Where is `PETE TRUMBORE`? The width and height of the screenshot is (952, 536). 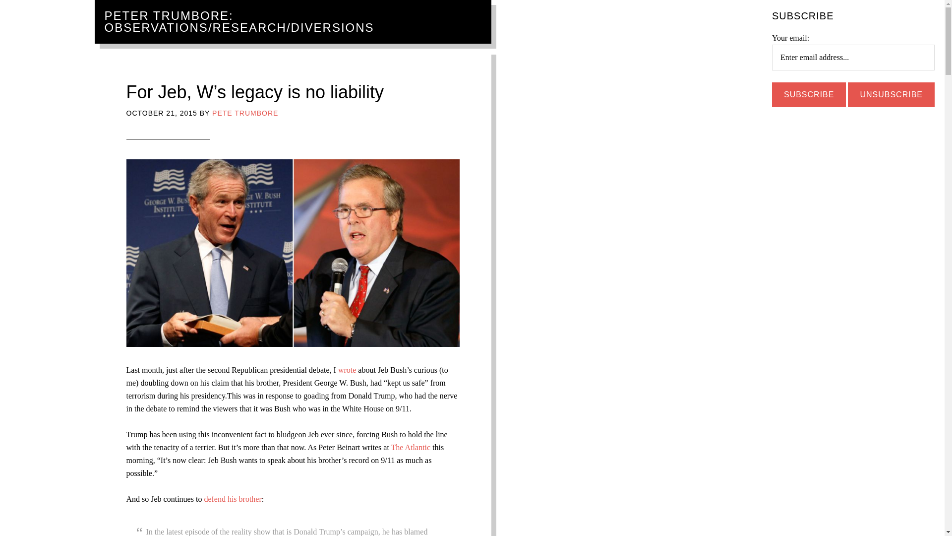 PETE TRUMBORE is located at coordinates (245, 113).